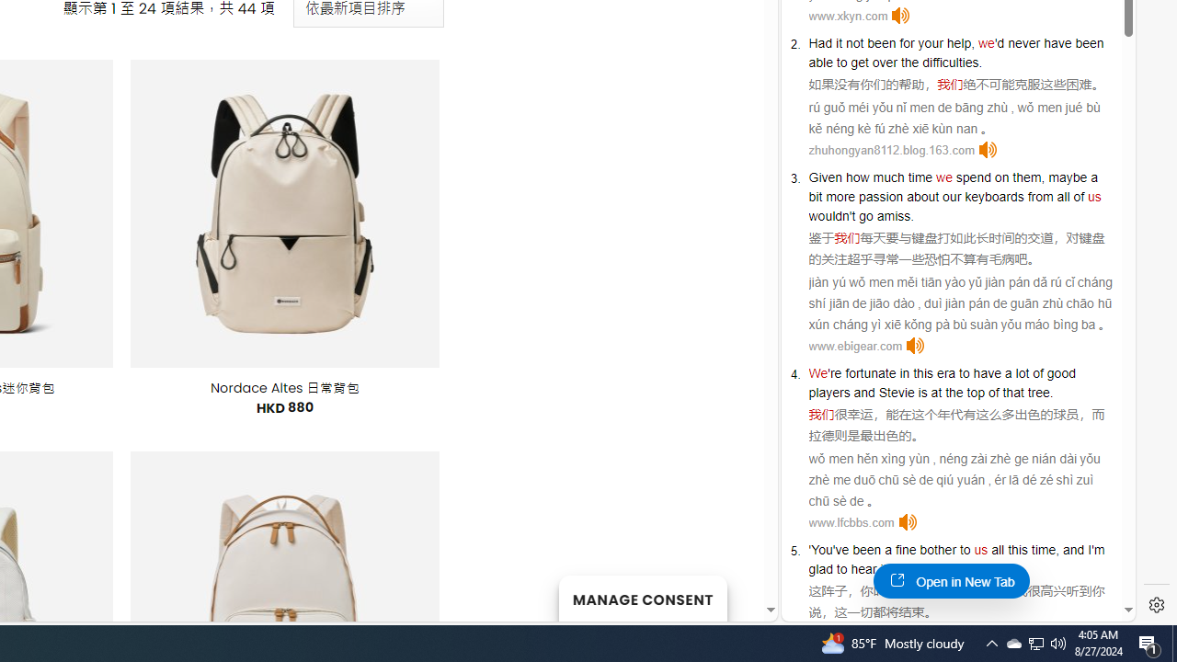 The image size is (1177, 662). Describe the element at coordinates (642, 598) in the screenshot. I see `MANAGE CONSENT` at that location.